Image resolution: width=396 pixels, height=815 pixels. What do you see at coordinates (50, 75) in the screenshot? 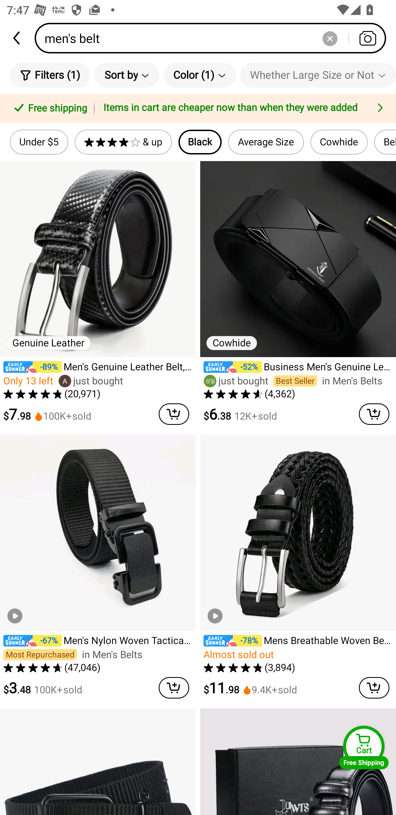
I see `Filters (1)` at bounding box center [50, 75].